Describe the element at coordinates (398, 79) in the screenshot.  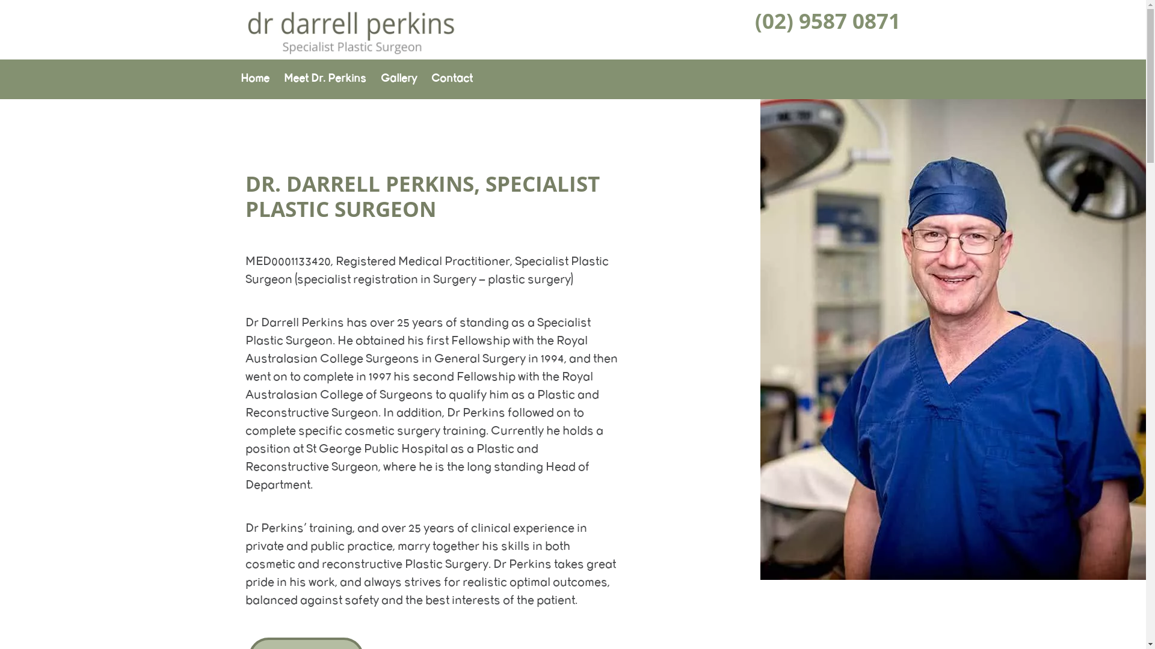
I see `Gallery` at that location.